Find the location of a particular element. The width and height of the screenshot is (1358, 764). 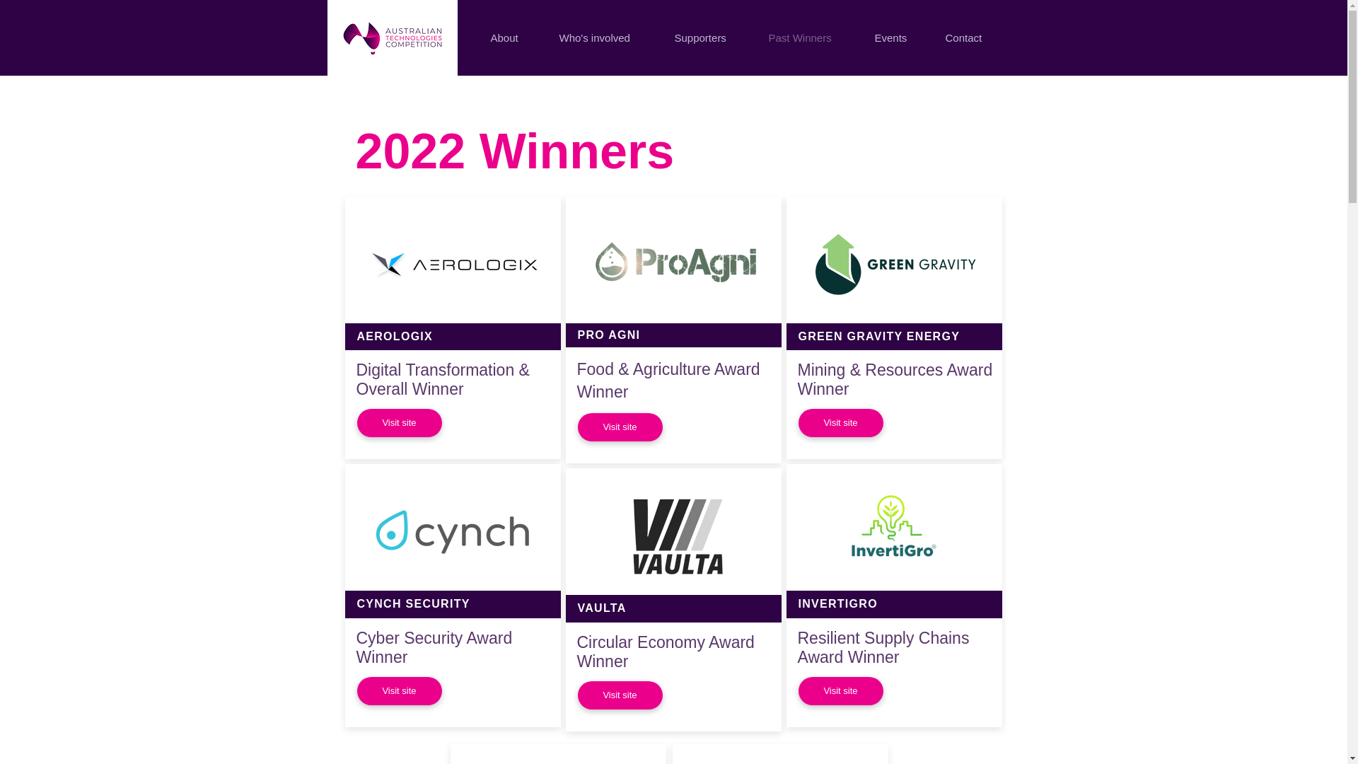

About is located at coordinates (513, 37).